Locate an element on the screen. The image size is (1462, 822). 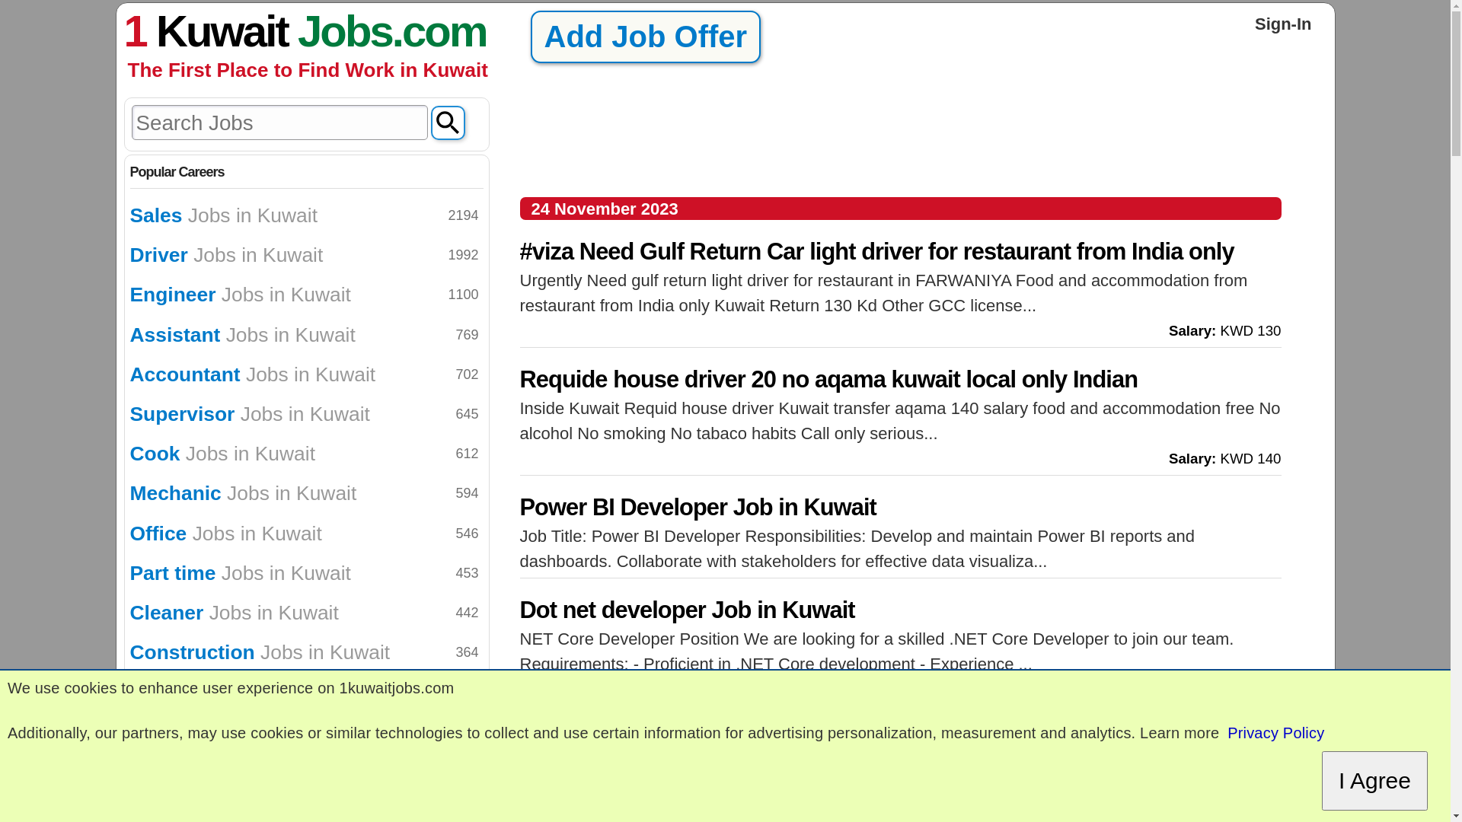
Power BI Developer Job in Kuwait is located at coordinates (900, 507).